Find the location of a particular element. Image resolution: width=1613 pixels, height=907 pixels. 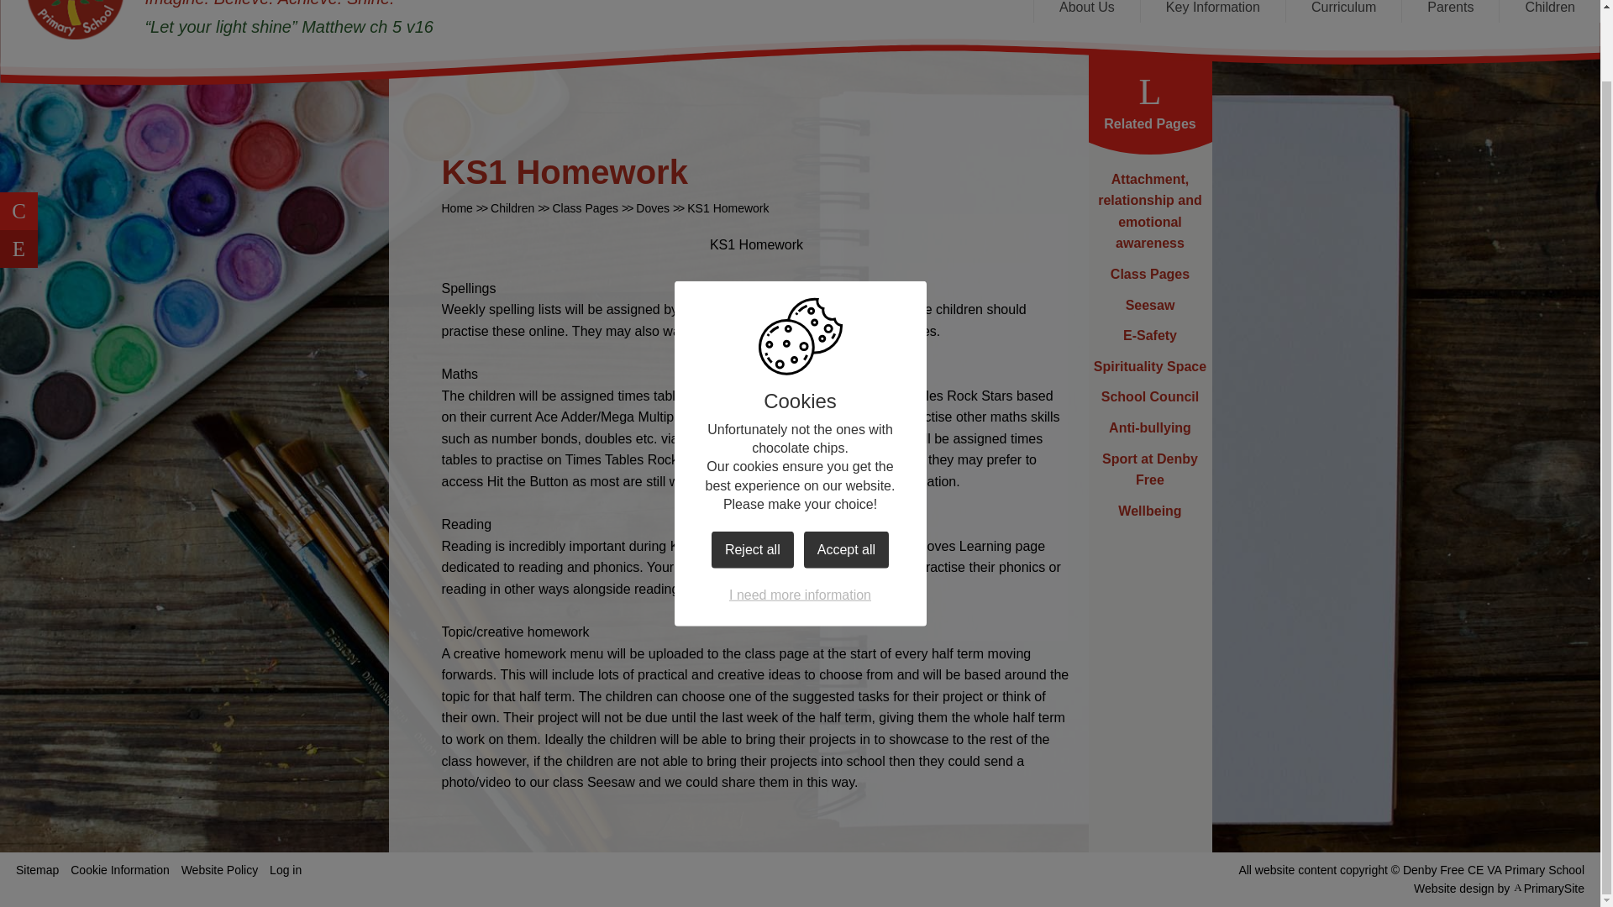

Curriculum is located at coordinates (1343, 12).